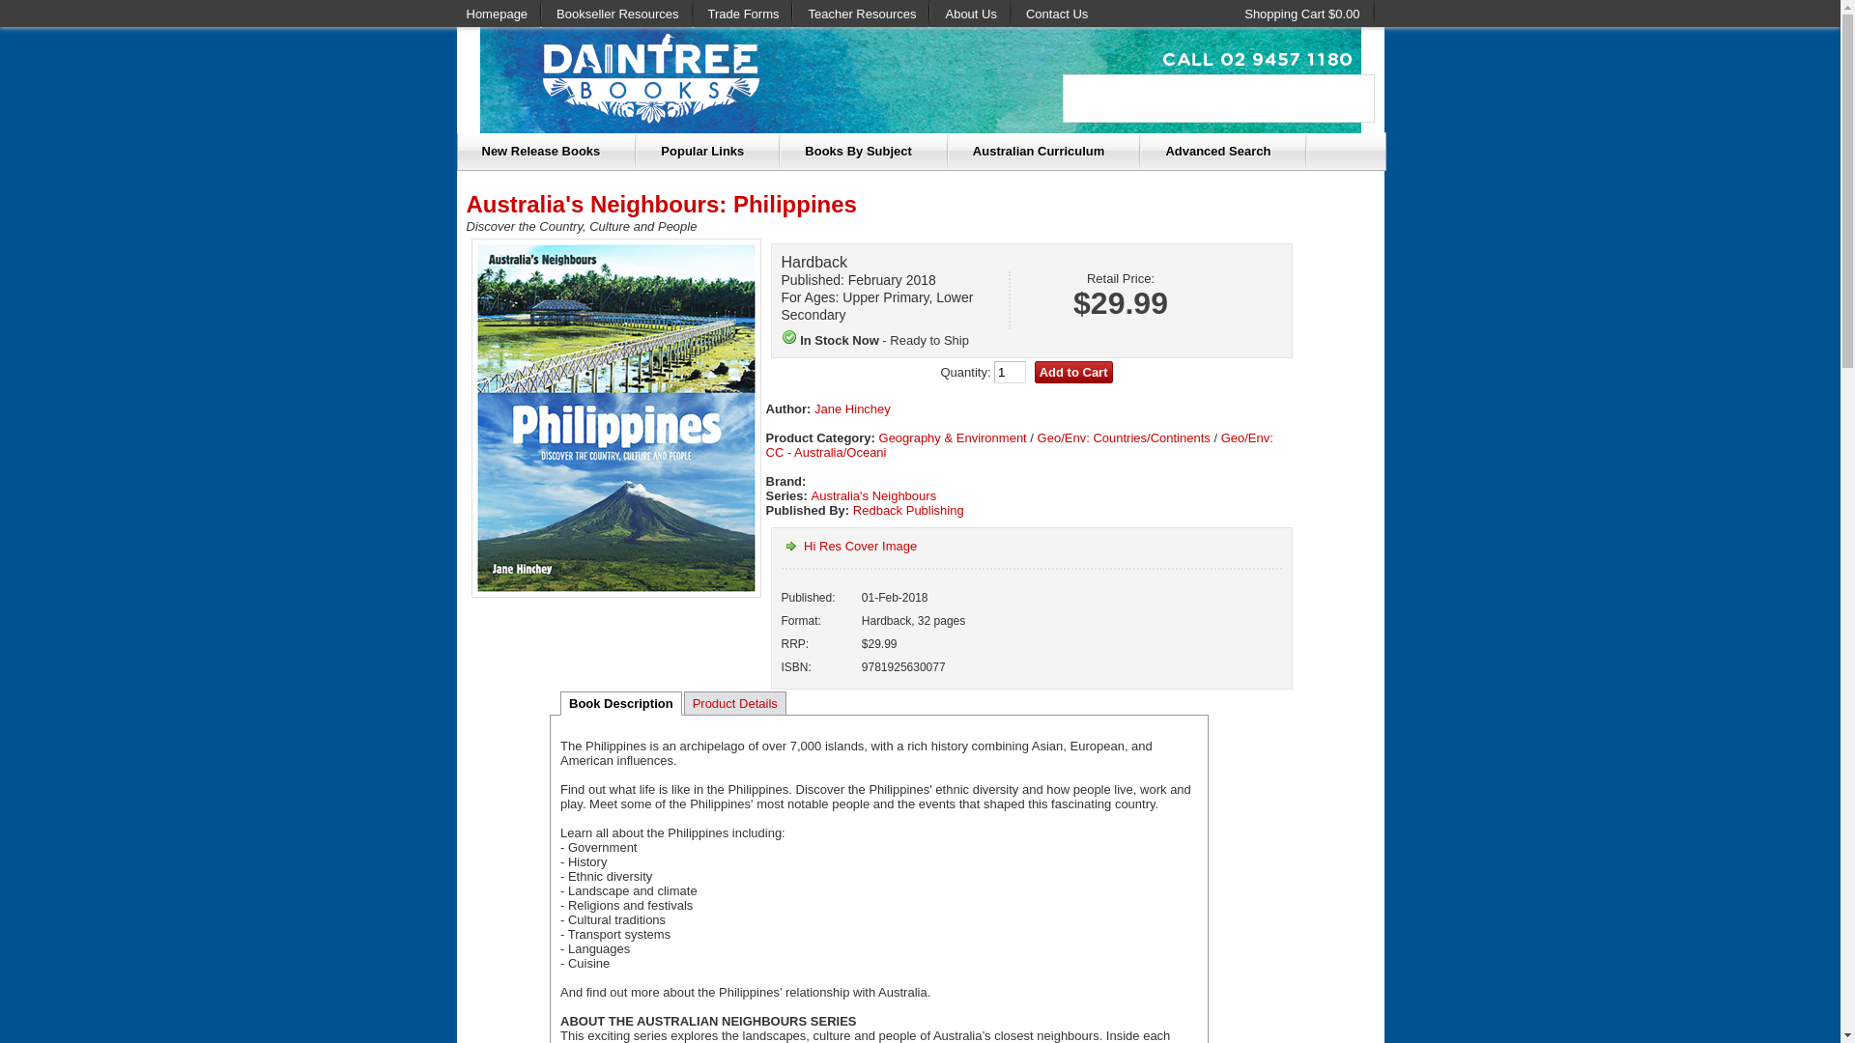 The width and height of the screenshot is (1855, 1043). What do you see at coordinates (848, 547) in the screenshot?
I see `Hi Res Cover Image` at bounding box center [848, 547].